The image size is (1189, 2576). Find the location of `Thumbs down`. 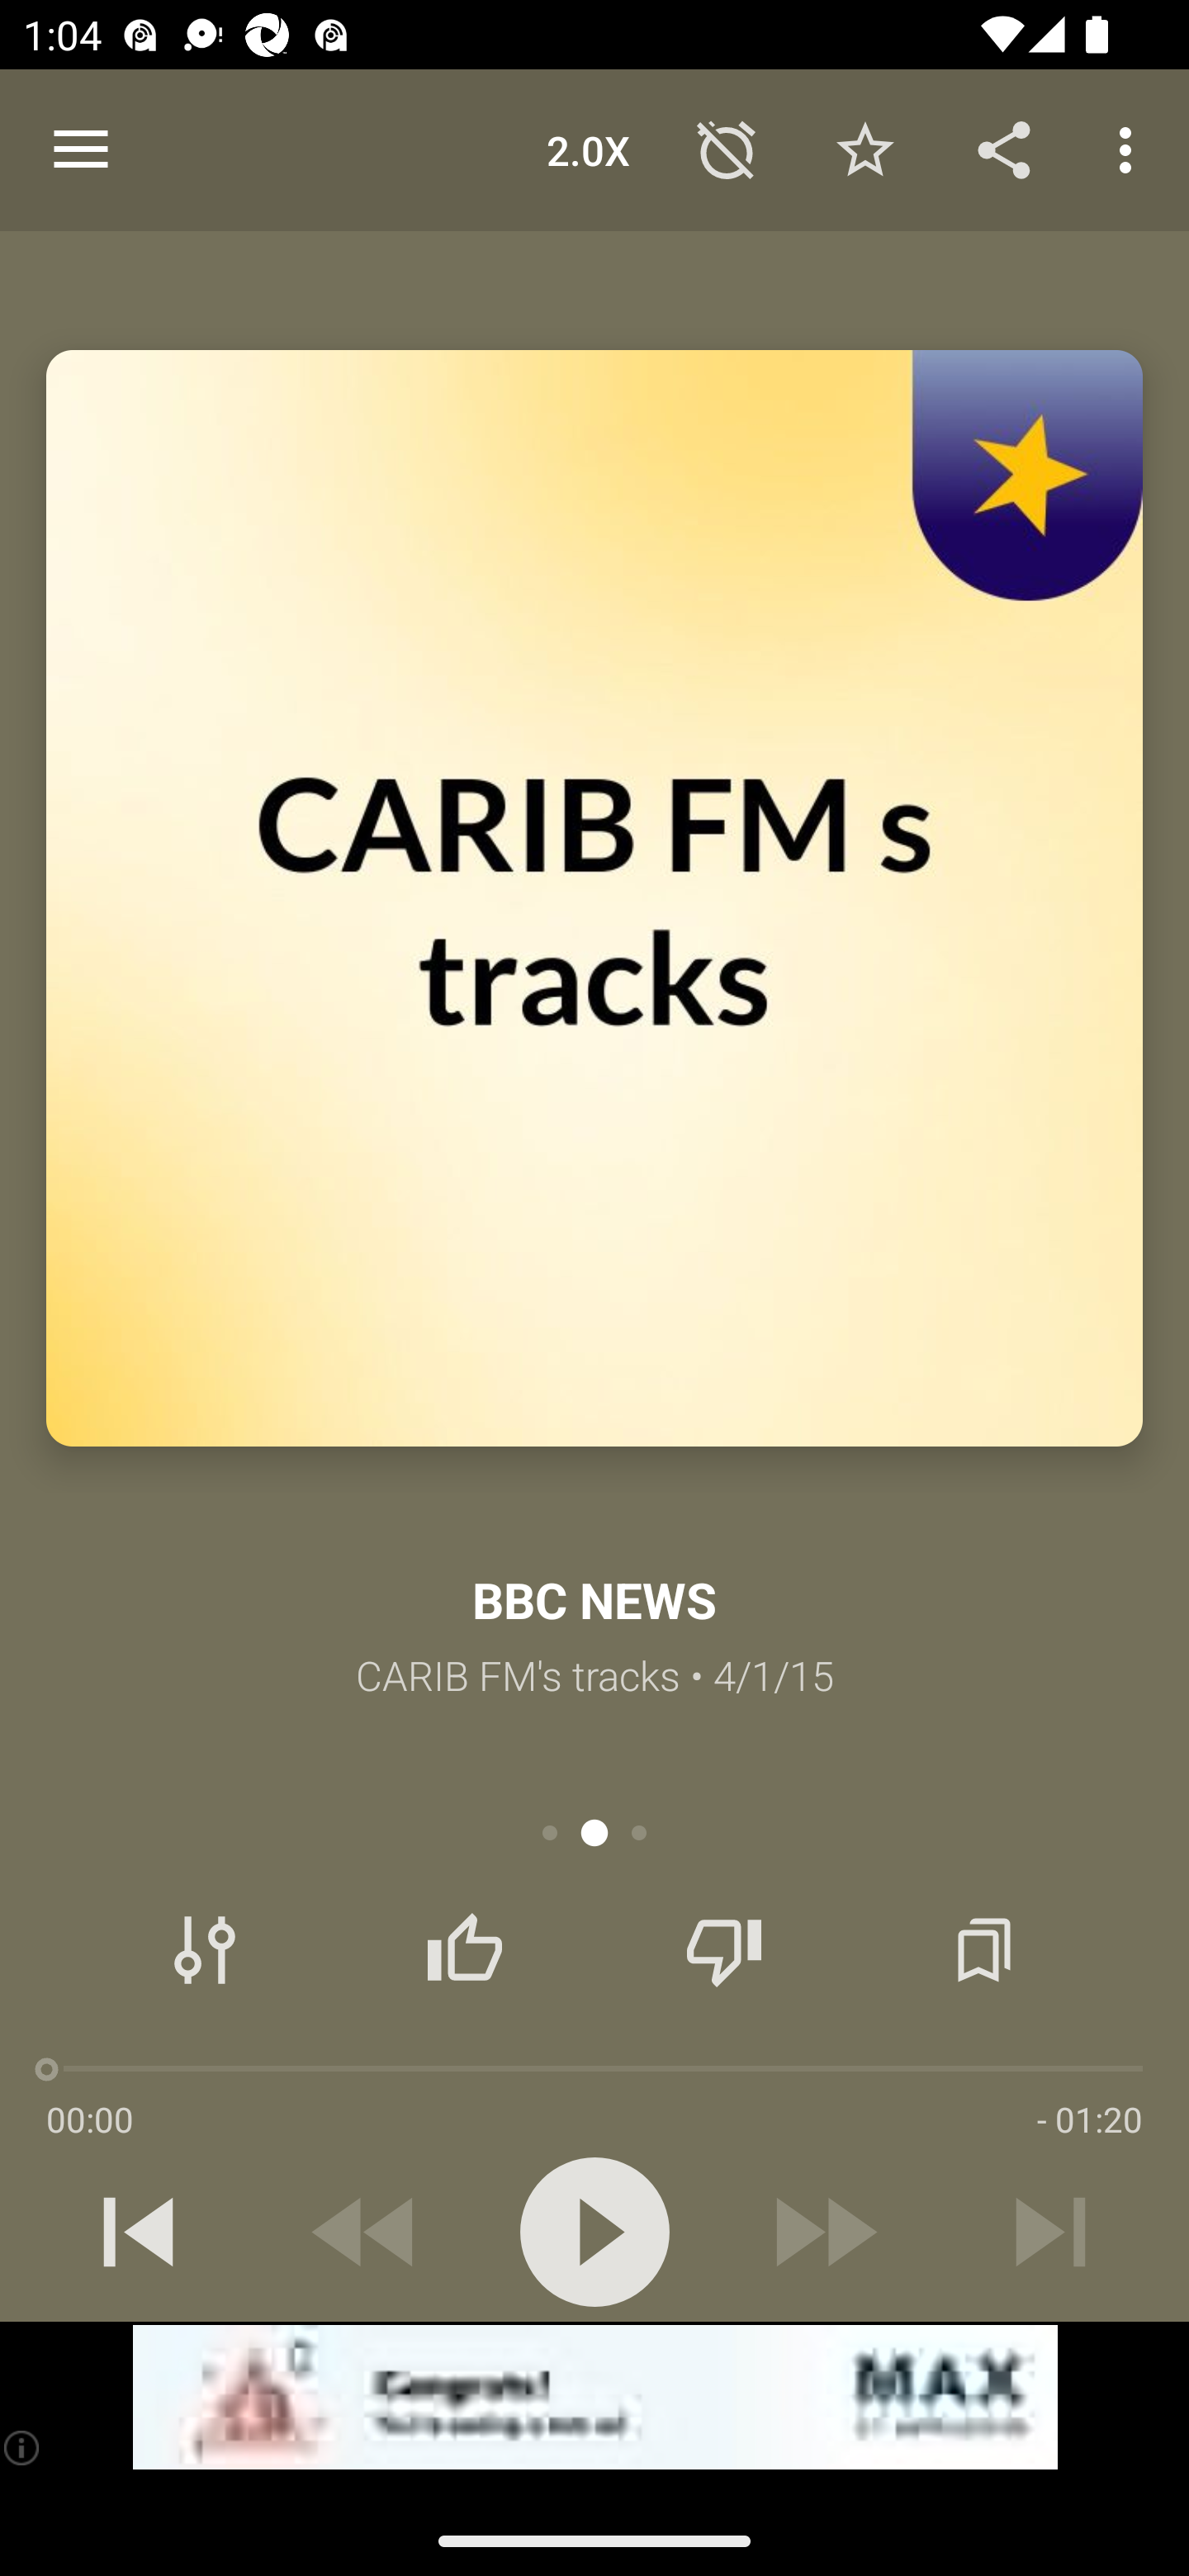

Thumbs down is located at coordinates (723, 1950).